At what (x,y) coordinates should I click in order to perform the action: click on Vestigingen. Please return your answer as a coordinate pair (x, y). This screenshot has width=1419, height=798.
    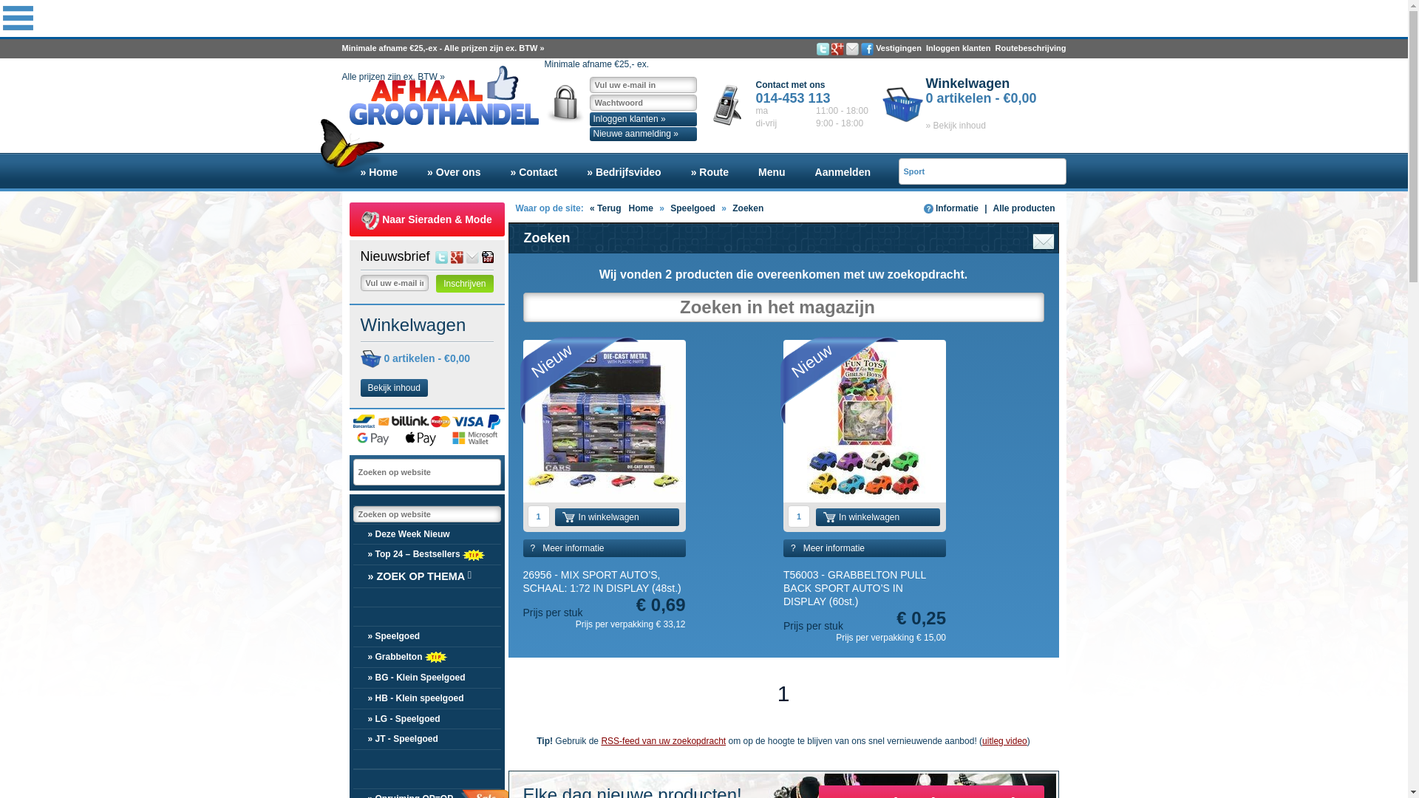
    Looking at the image, I should click on (899, 48).